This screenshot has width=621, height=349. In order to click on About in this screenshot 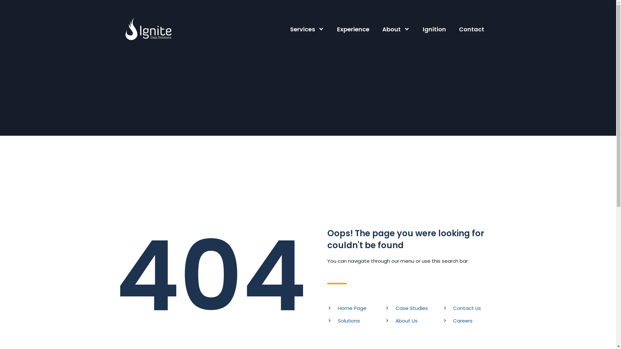, I will do `click(396, 29)`.